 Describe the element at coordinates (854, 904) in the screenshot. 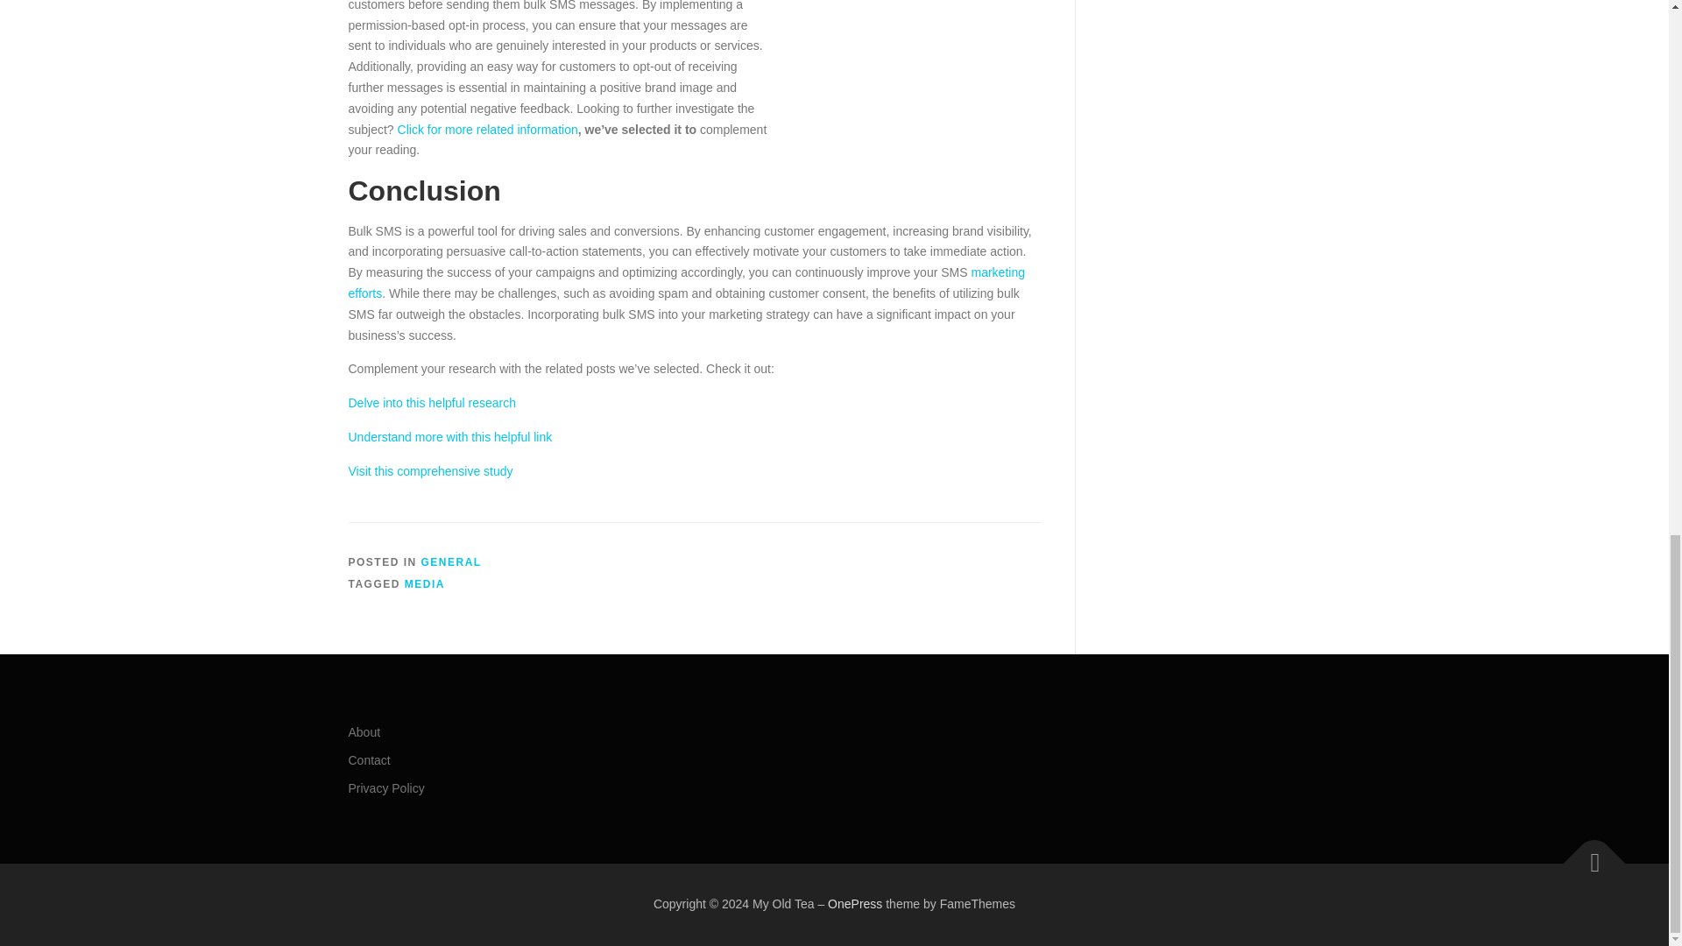

I see `OnePress` at that location.